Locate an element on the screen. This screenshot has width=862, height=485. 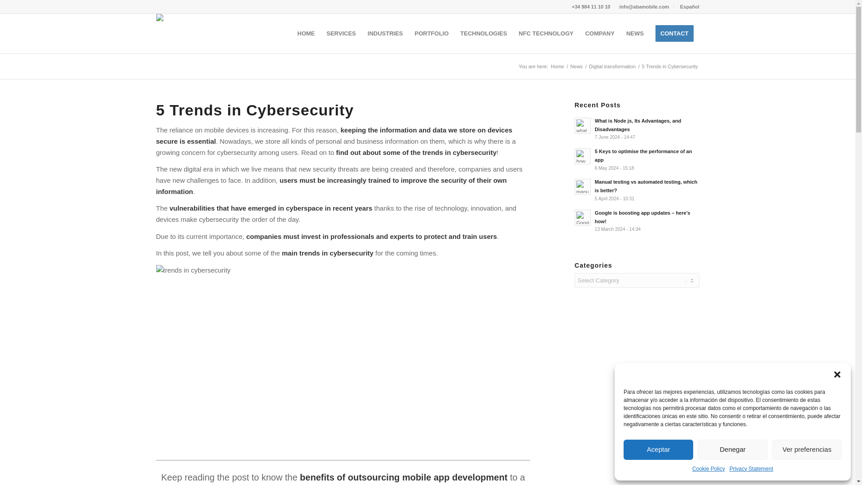
Denegar is located at coordinates (732, 449).